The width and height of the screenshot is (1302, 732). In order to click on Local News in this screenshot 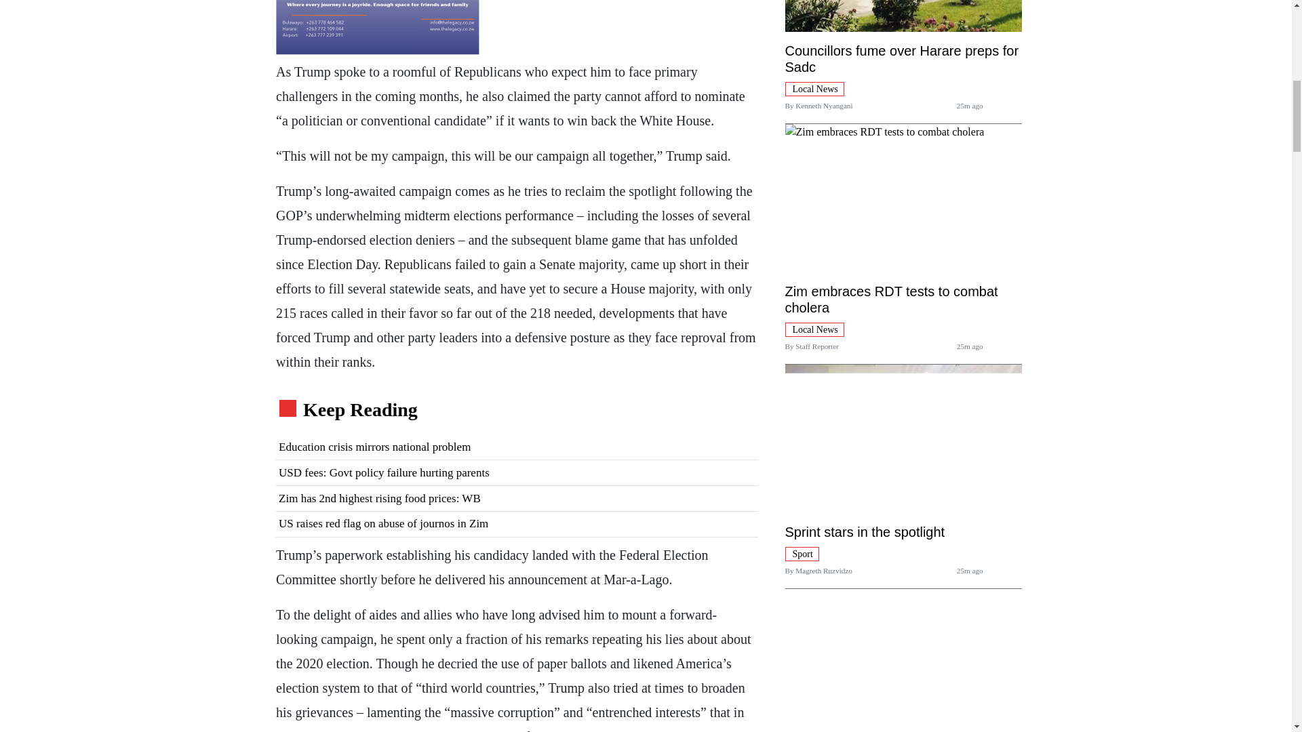, I will do `click(814, 88)`.